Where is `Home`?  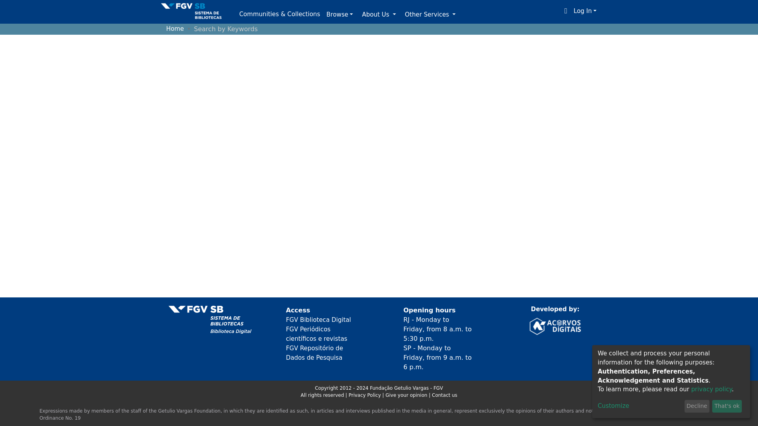 Home is located at coordinates (175, 29).